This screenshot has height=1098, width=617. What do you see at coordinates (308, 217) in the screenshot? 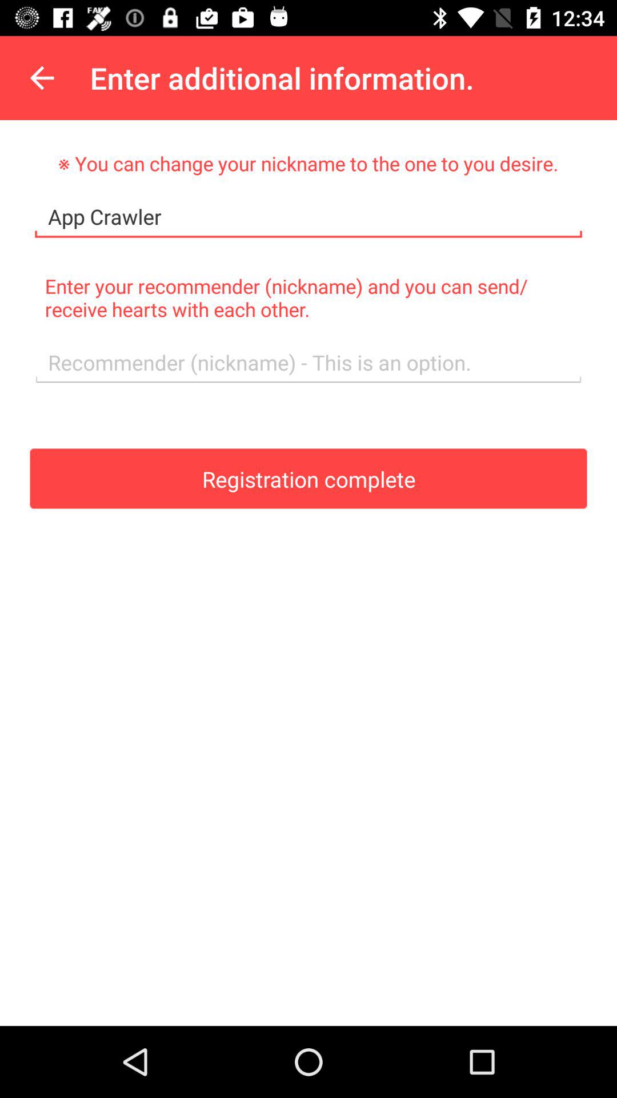
I see `open icon above enter your recommender` at bounding box center [308, 217].